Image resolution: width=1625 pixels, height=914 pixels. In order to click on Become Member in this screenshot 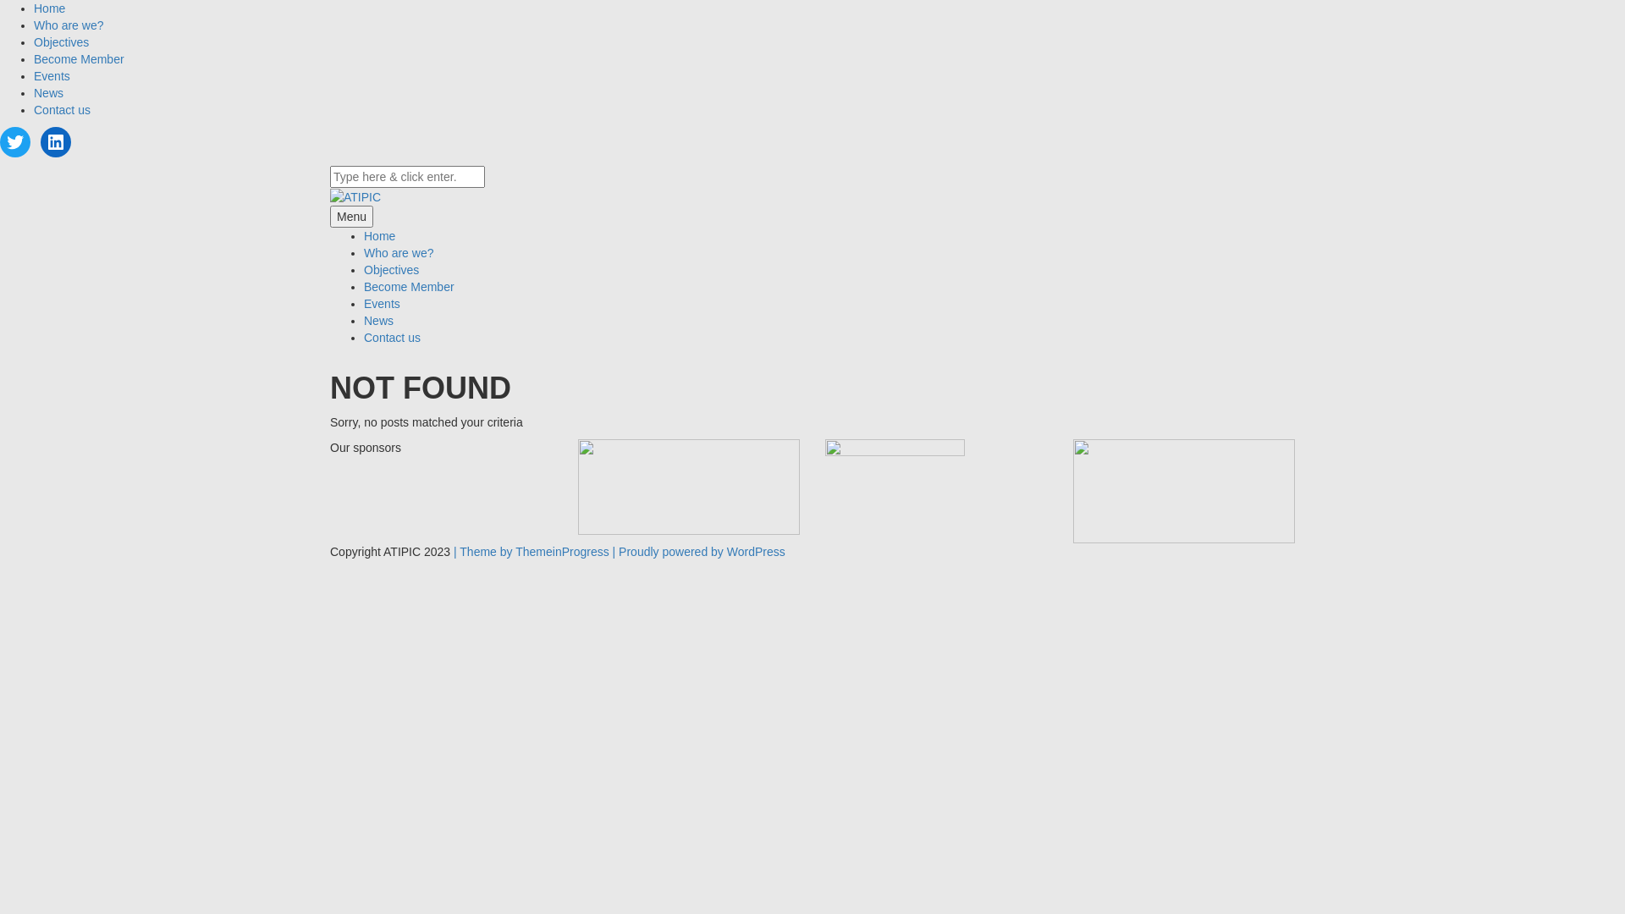, I will do `click(410, 287)`.